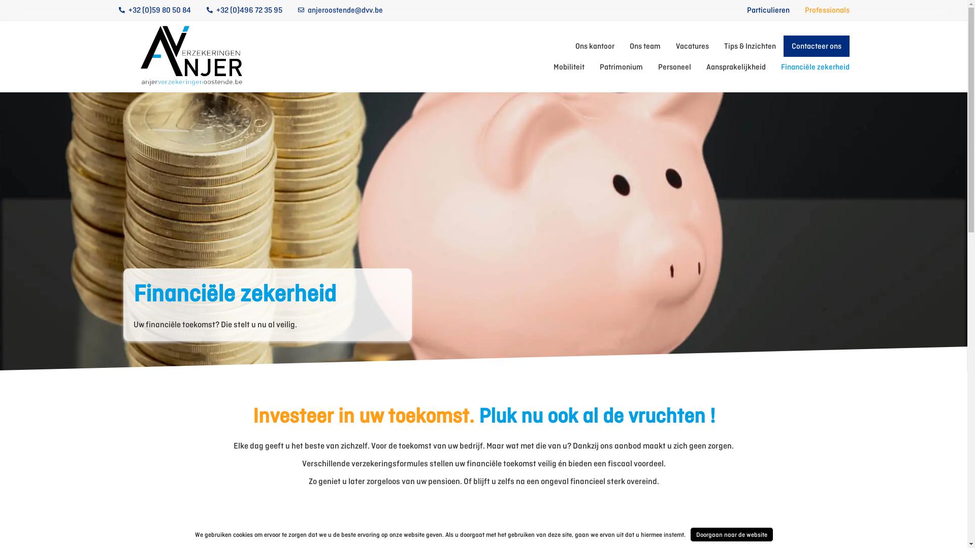 This screenshot has width=975, height=548. I want to click on Vacatures, so click(692, 46).